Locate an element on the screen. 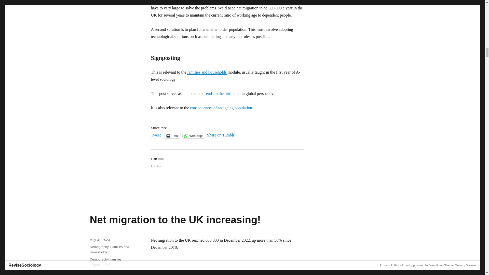 The image size is (489, 275). Click to share on WhatsApp is located at coordinates (194, 135).